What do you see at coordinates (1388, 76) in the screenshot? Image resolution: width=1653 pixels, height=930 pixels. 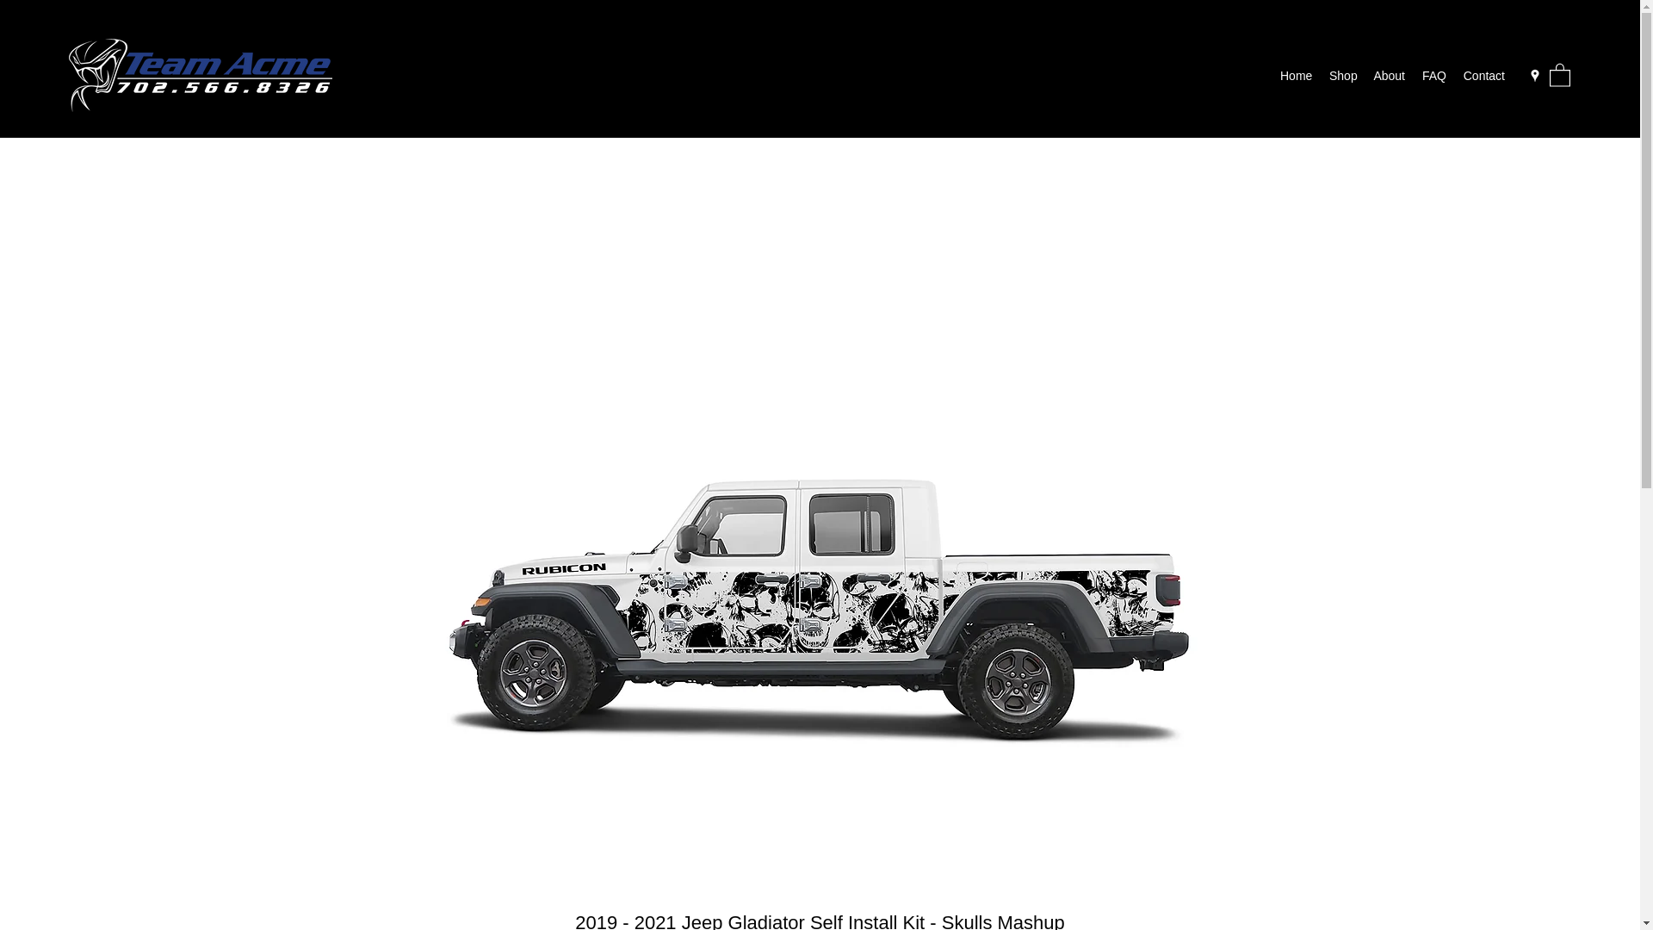 I see `About` at bounding box center [1388, 76].